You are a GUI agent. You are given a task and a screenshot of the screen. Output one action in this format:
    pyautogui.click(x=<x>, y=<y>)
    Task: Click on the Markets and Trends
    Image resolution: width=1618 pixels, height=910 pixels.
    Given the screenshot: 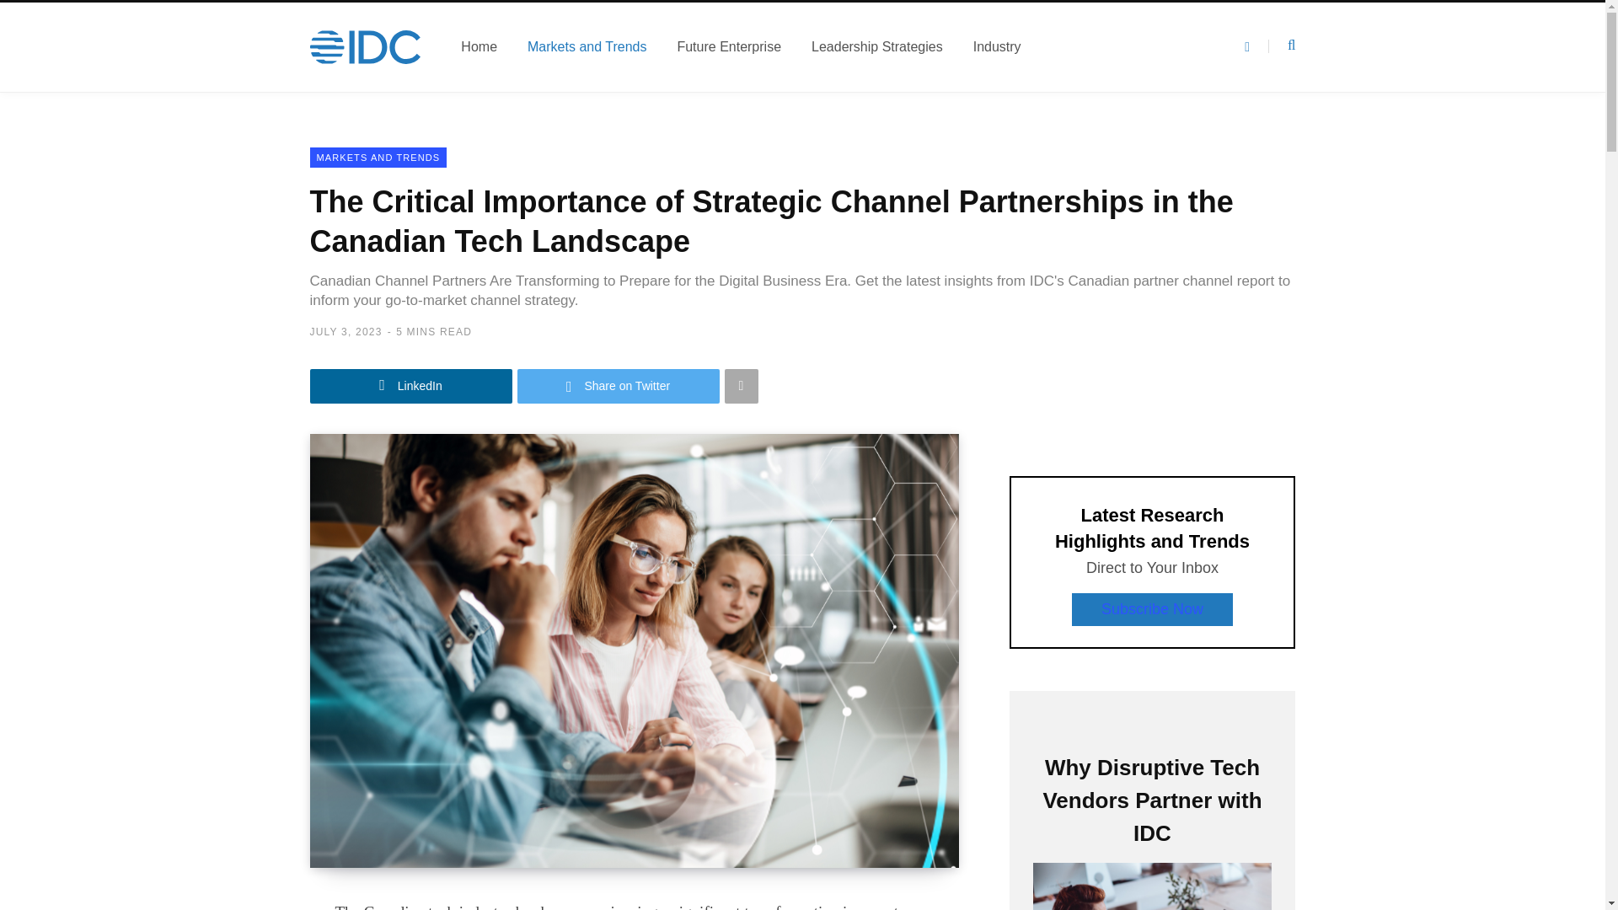 What is the action you would take?
    pyautogui.click(x=587, y=46)
    